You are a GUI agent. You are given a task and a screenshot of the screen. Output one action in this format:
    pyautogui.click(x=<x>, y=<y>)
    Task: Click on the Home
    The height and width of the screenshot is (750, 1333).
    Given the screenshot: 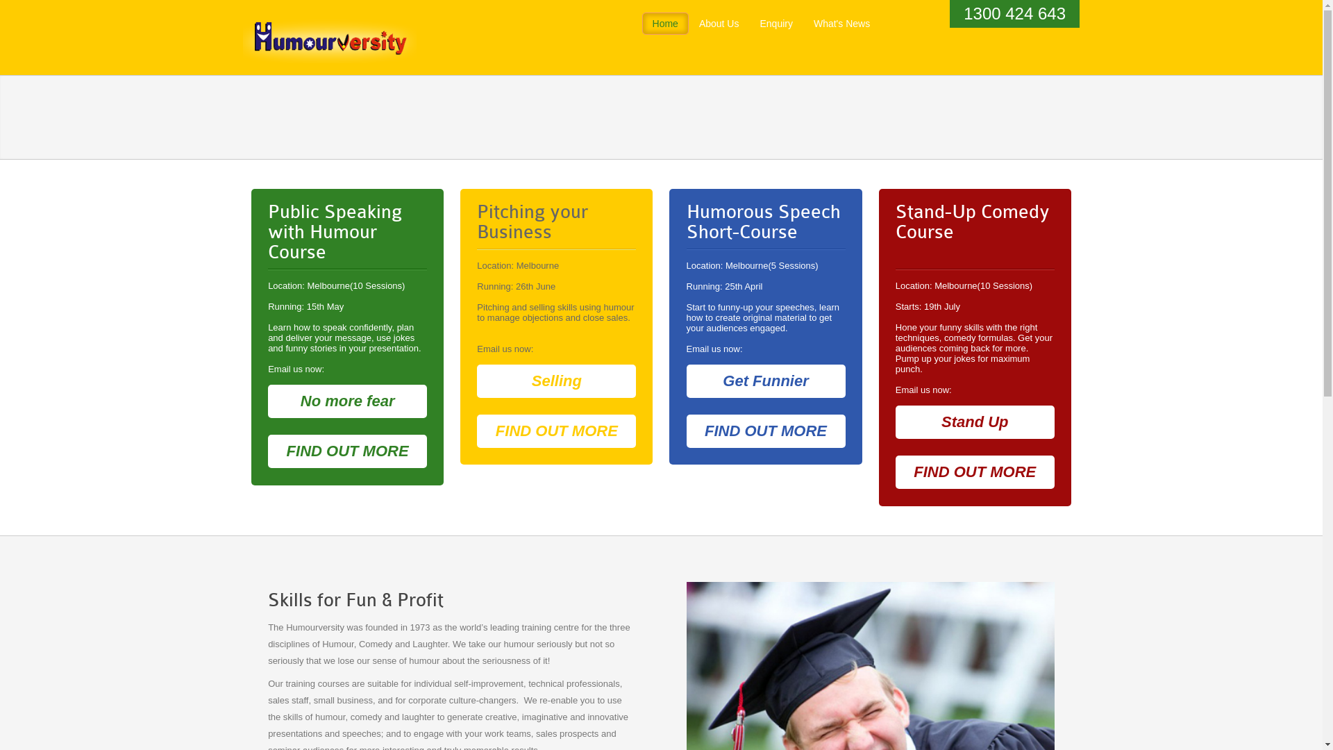 What is the action you would take?
    pyautogui.click(x=665, y=24)
    